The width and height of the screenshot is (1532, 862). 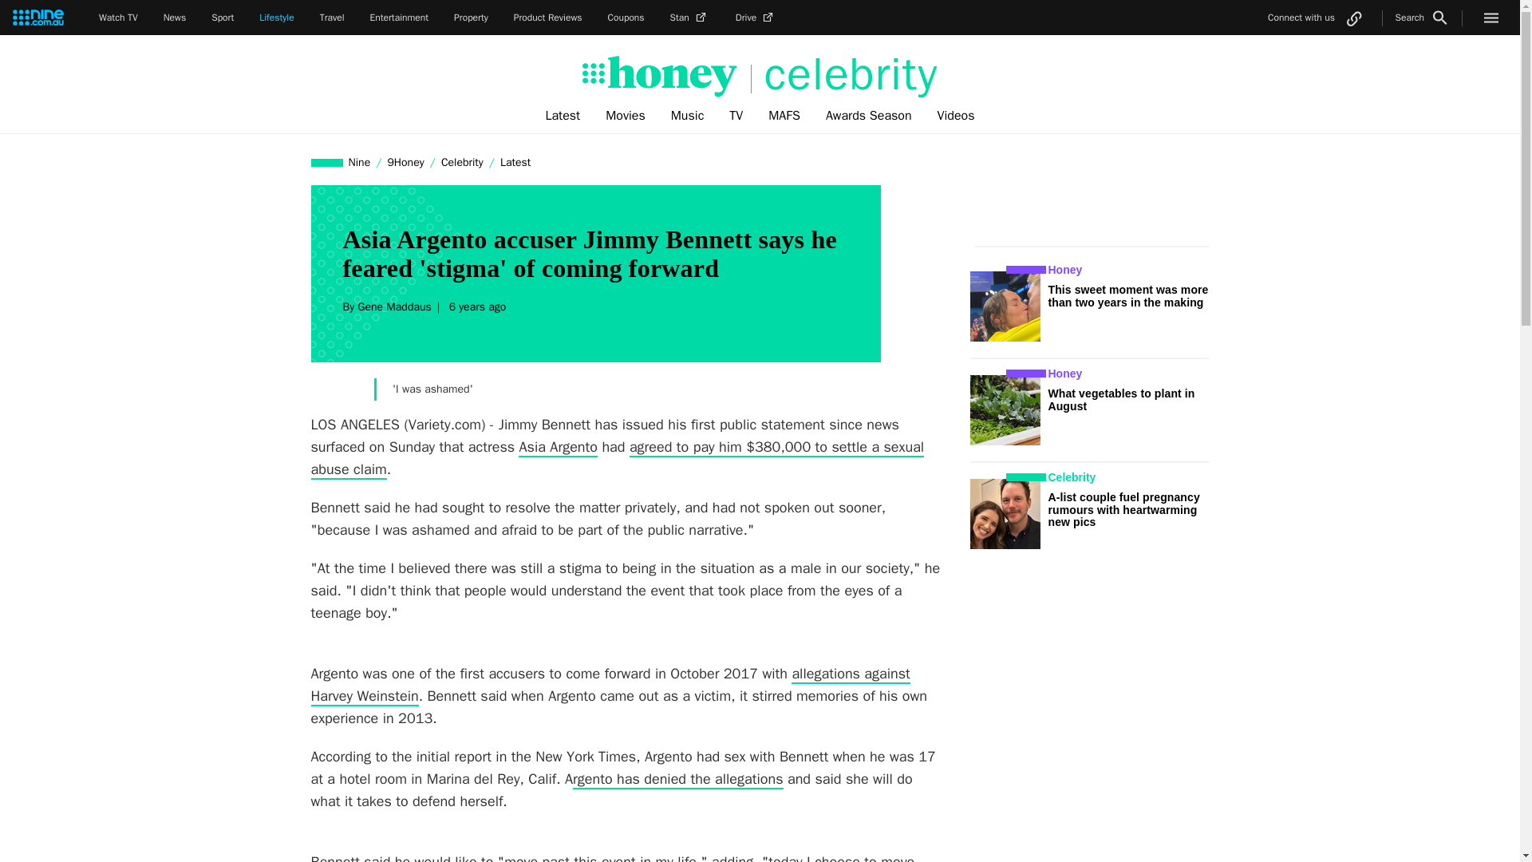 I want to click on Music, so click(x=688, y=116).